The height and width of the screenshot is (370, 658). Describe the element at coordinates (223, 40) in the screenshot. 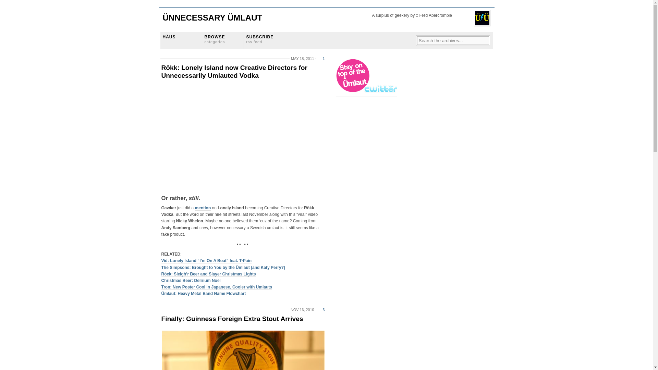

I see `3` at that location.